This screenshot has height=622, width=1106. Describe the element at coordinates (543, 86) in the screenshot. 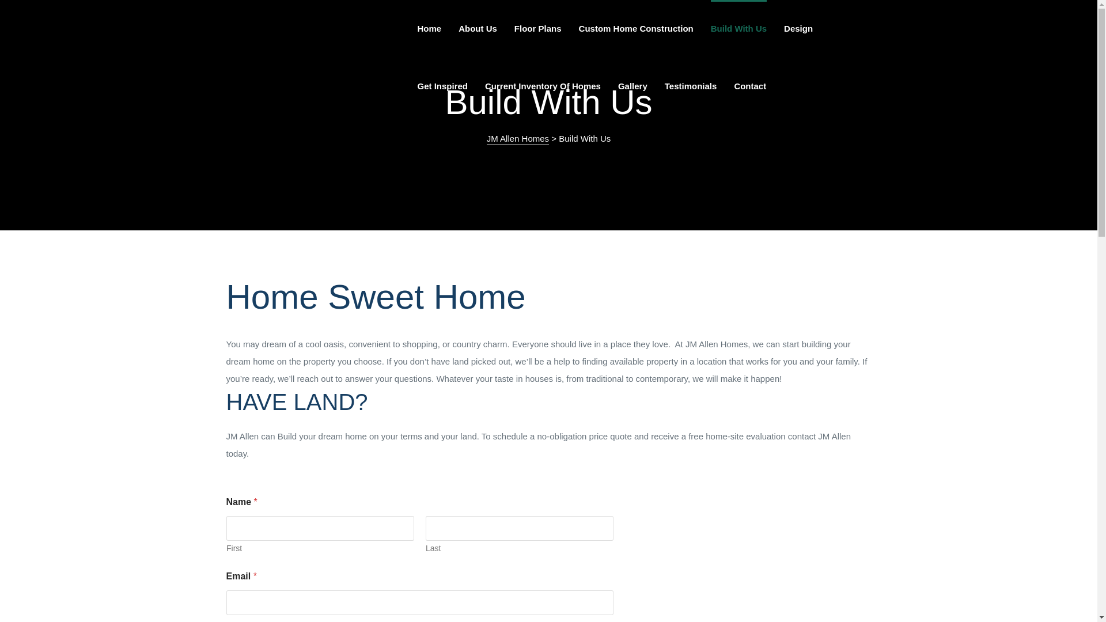

I see `Current Inventory Of Homes` at that location.